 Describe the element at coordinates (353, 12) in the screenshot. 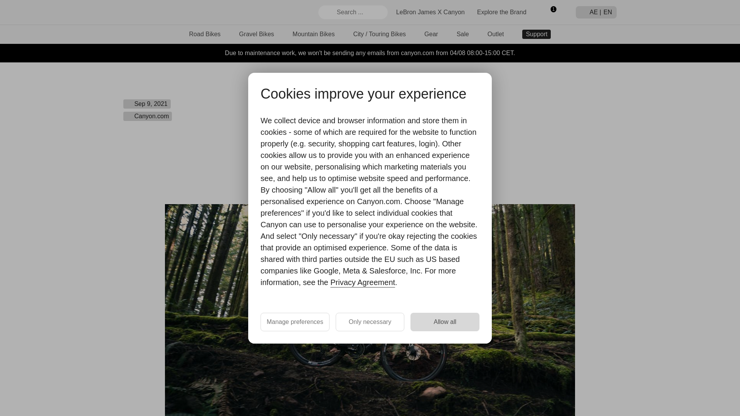

I see `Search ...` at that location.